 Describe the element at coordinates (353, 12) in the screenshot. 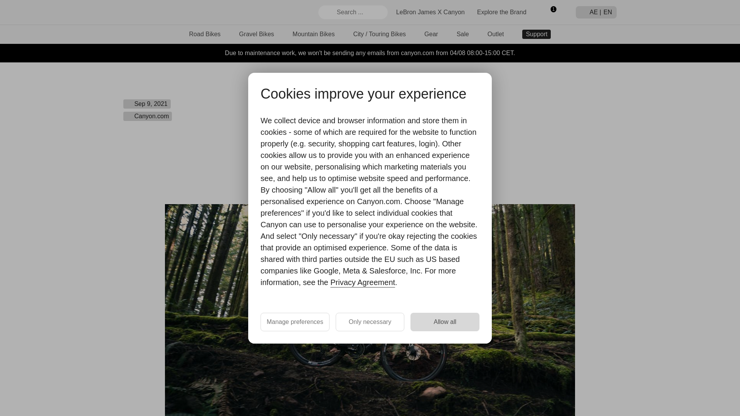

I see `Search ...` at that location.